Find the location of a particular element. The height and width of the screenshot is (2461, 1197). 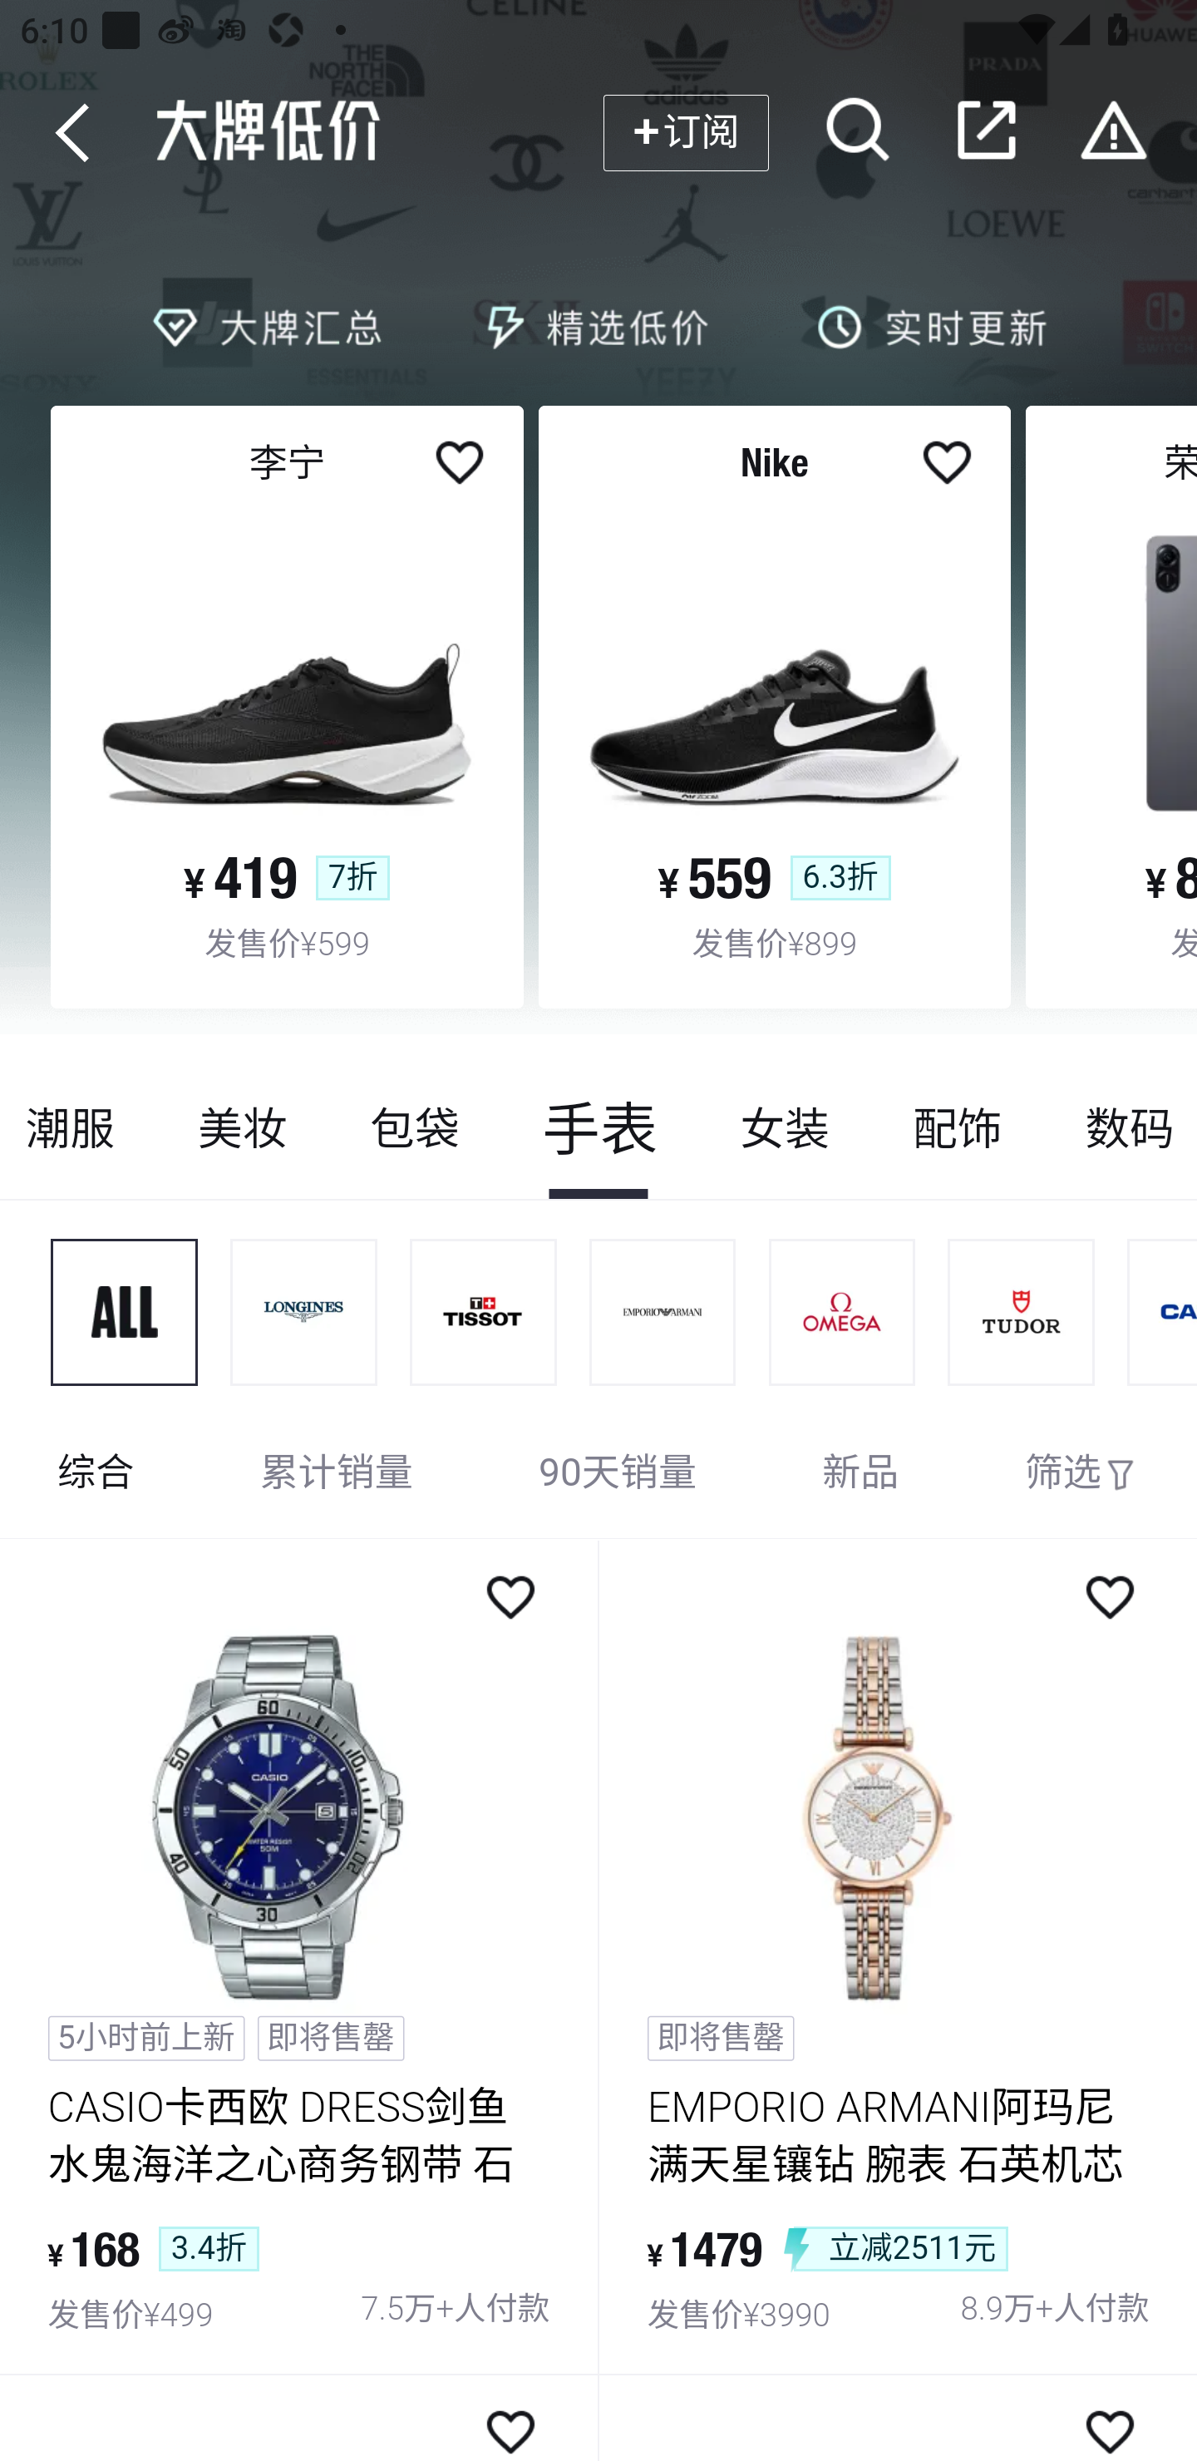

img is located at coordinates (484, 1312).